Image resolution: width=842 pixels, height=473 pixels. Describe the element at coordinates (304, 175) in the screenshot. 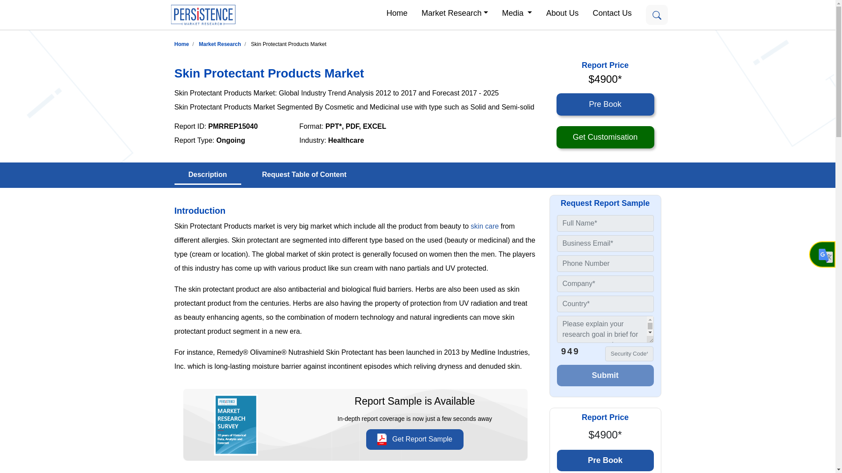

I see `Request Table of Content` at that location.